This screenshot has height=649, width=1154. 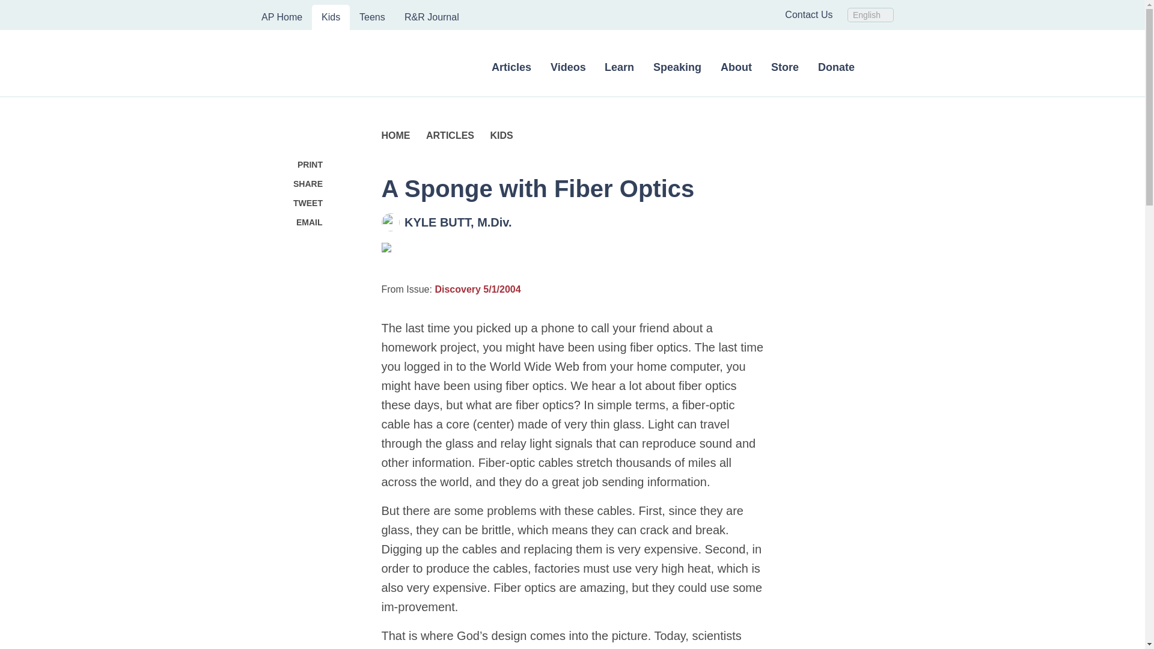 What do you see at coordinates (511, 72) in the screenshot?
I see `Articles` at bounding box center [511, 72].